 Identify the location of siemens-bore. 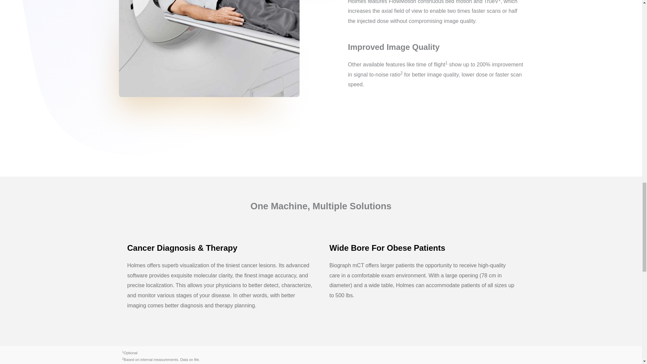
(209, 49).